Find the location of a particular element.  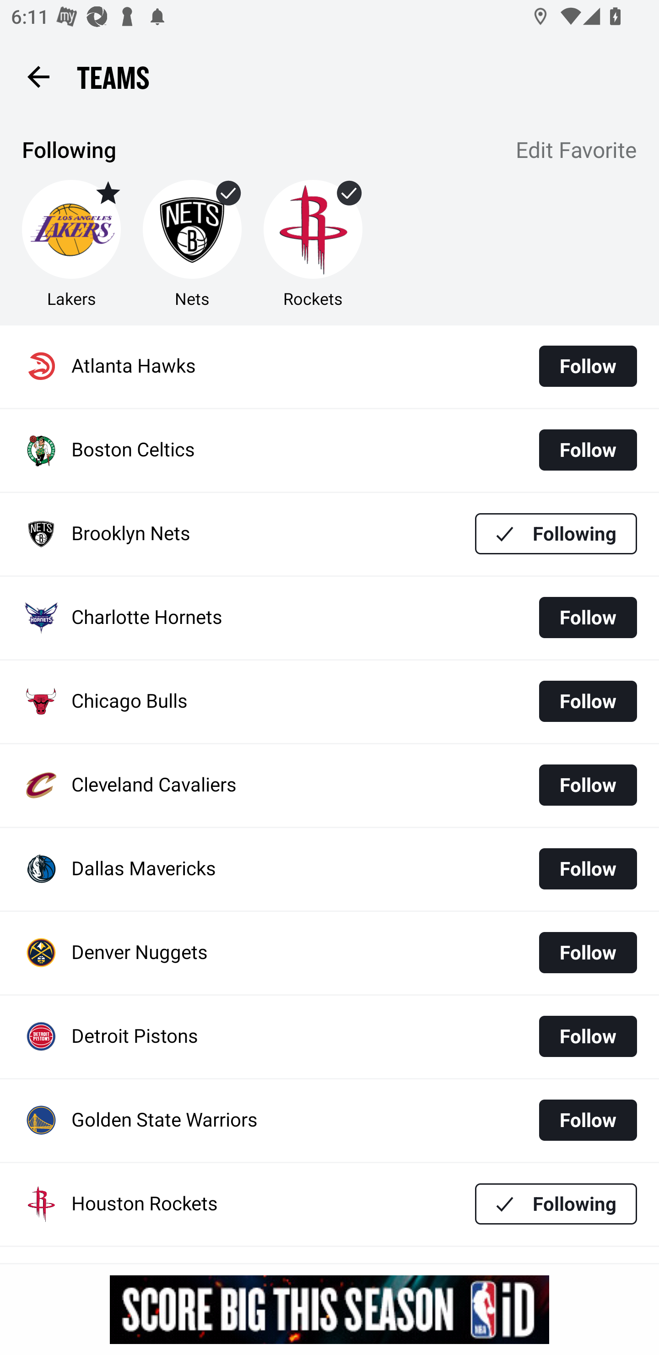

Follow is located at coordinates (588, 1036).